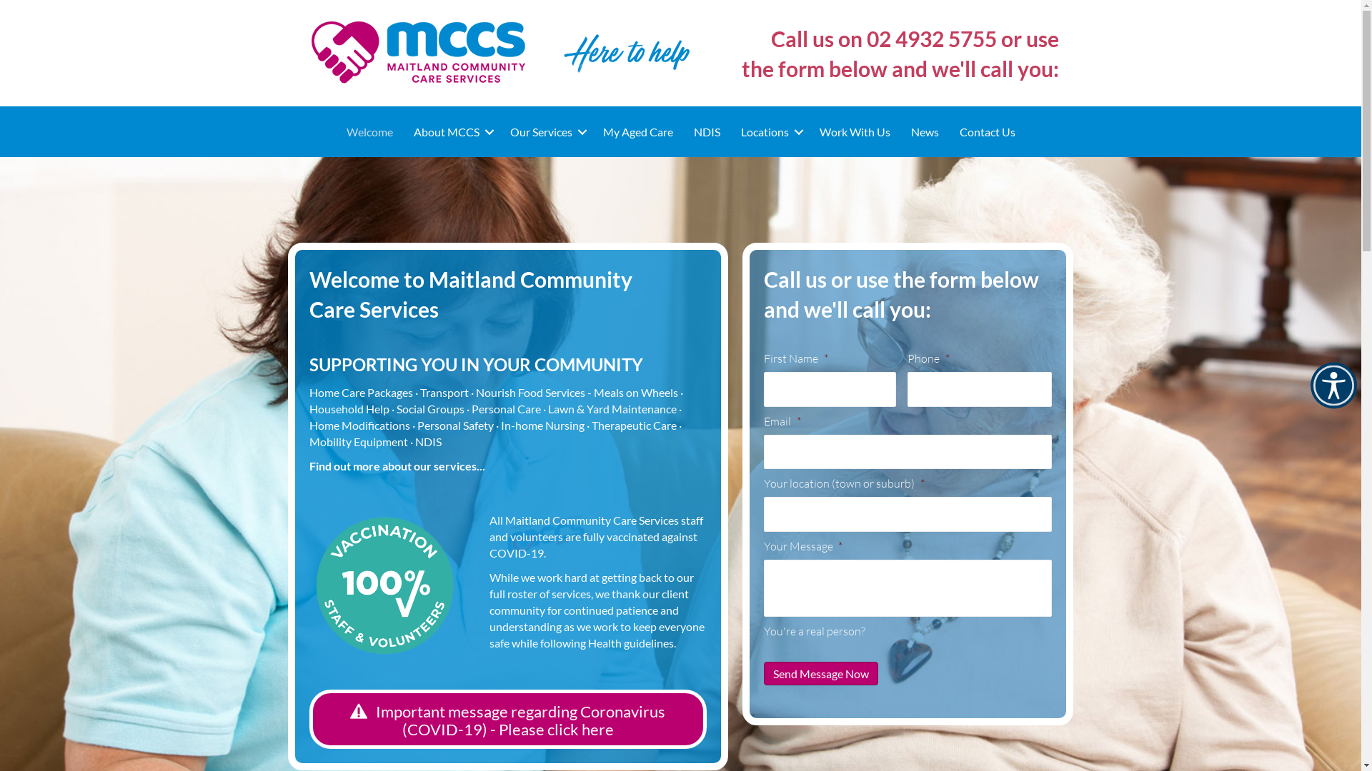 Image resolution: width=1372 pixels, height=771 pixels. Describe the element at coordinates (546, 131) in the screenshot. I see `Our Services` at that location.